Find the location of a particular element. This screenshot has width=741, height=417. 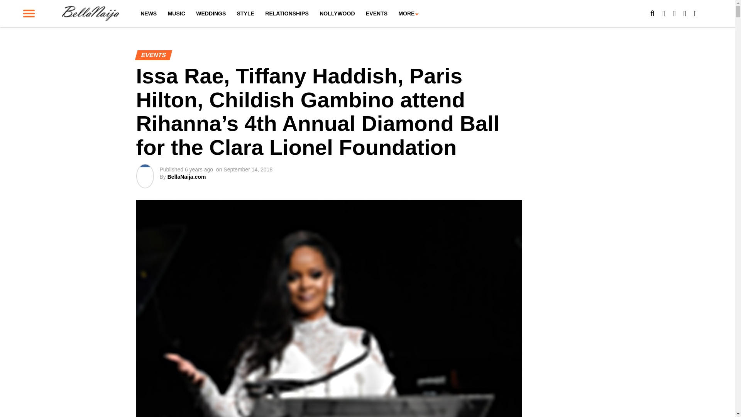

MORE is located at coordinates (406, 14).